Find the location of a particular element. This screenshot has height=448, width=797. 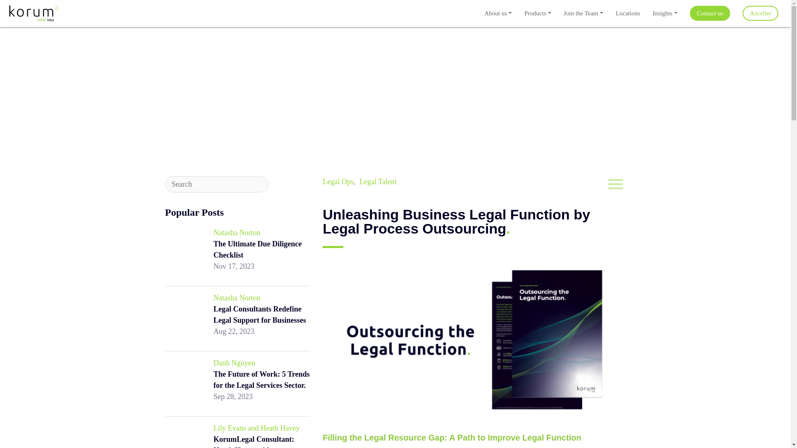

Locations is located at coordinates (628, 13).